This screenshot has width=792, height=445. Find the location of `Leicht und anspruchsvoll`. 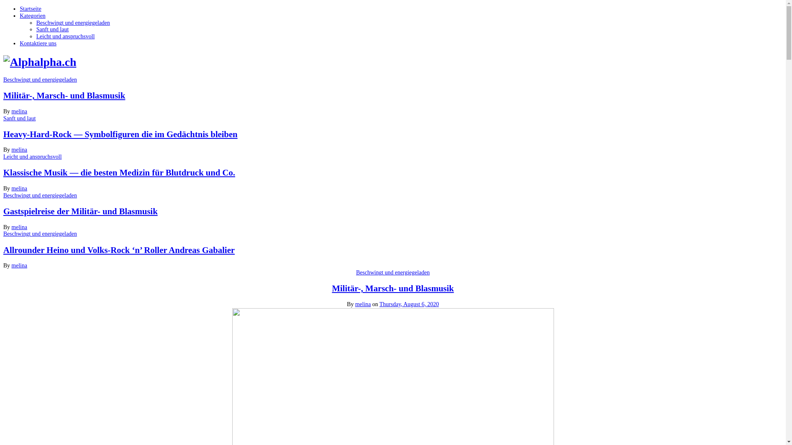

Leicht und anspruchsvoll is located at coordinates (33, 157).